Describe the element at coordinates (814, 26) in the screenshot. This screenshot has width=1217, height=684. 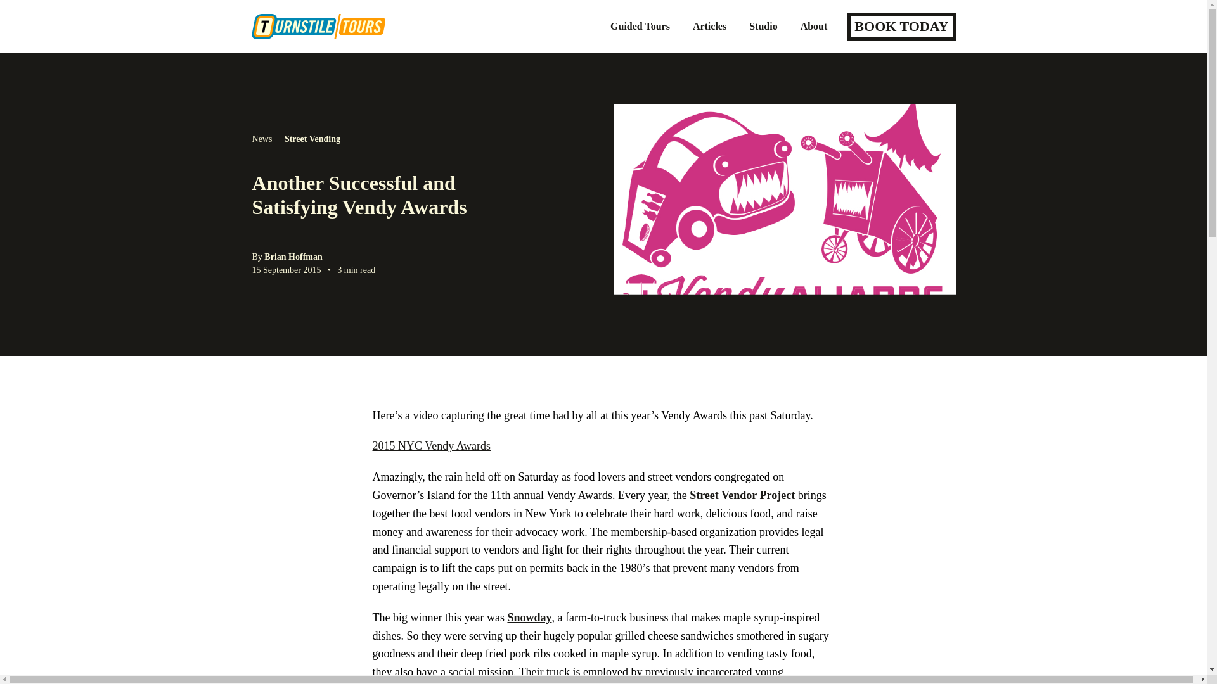
I see `About` at that location.